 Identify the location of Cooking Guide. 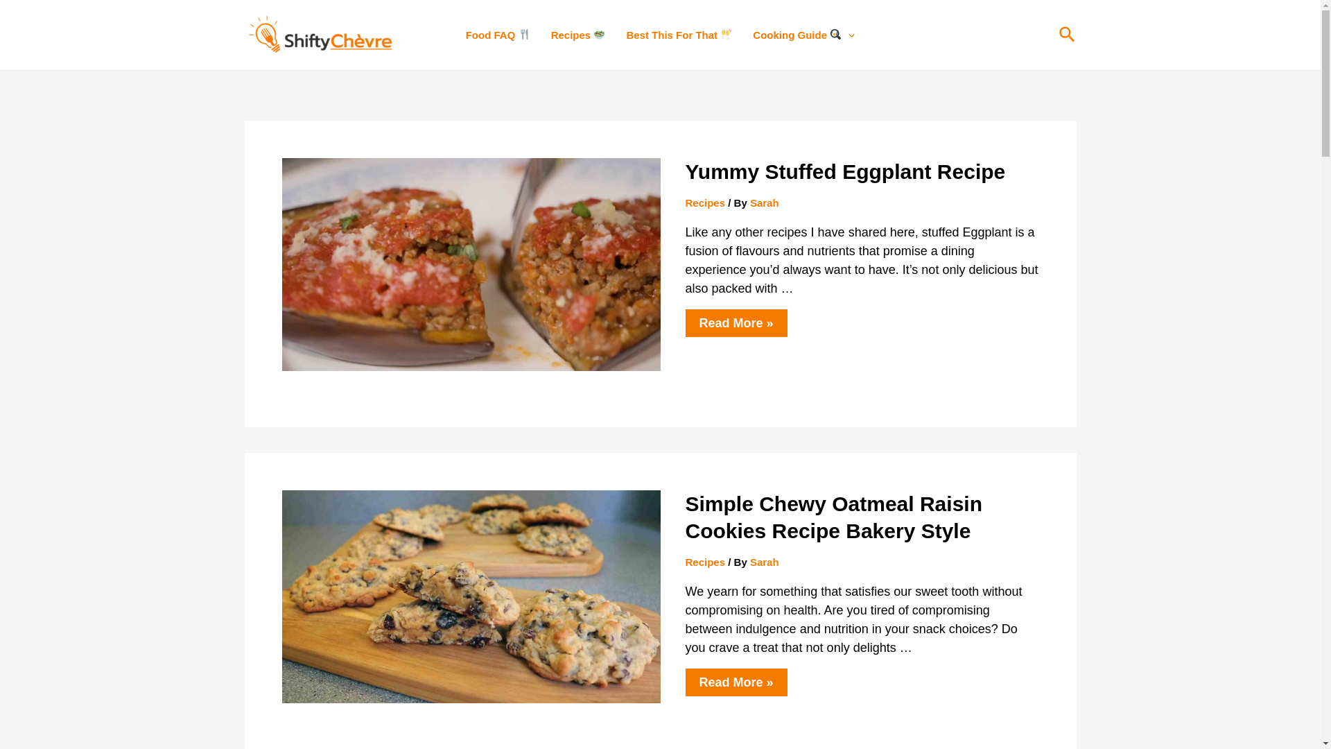
(804, 35).